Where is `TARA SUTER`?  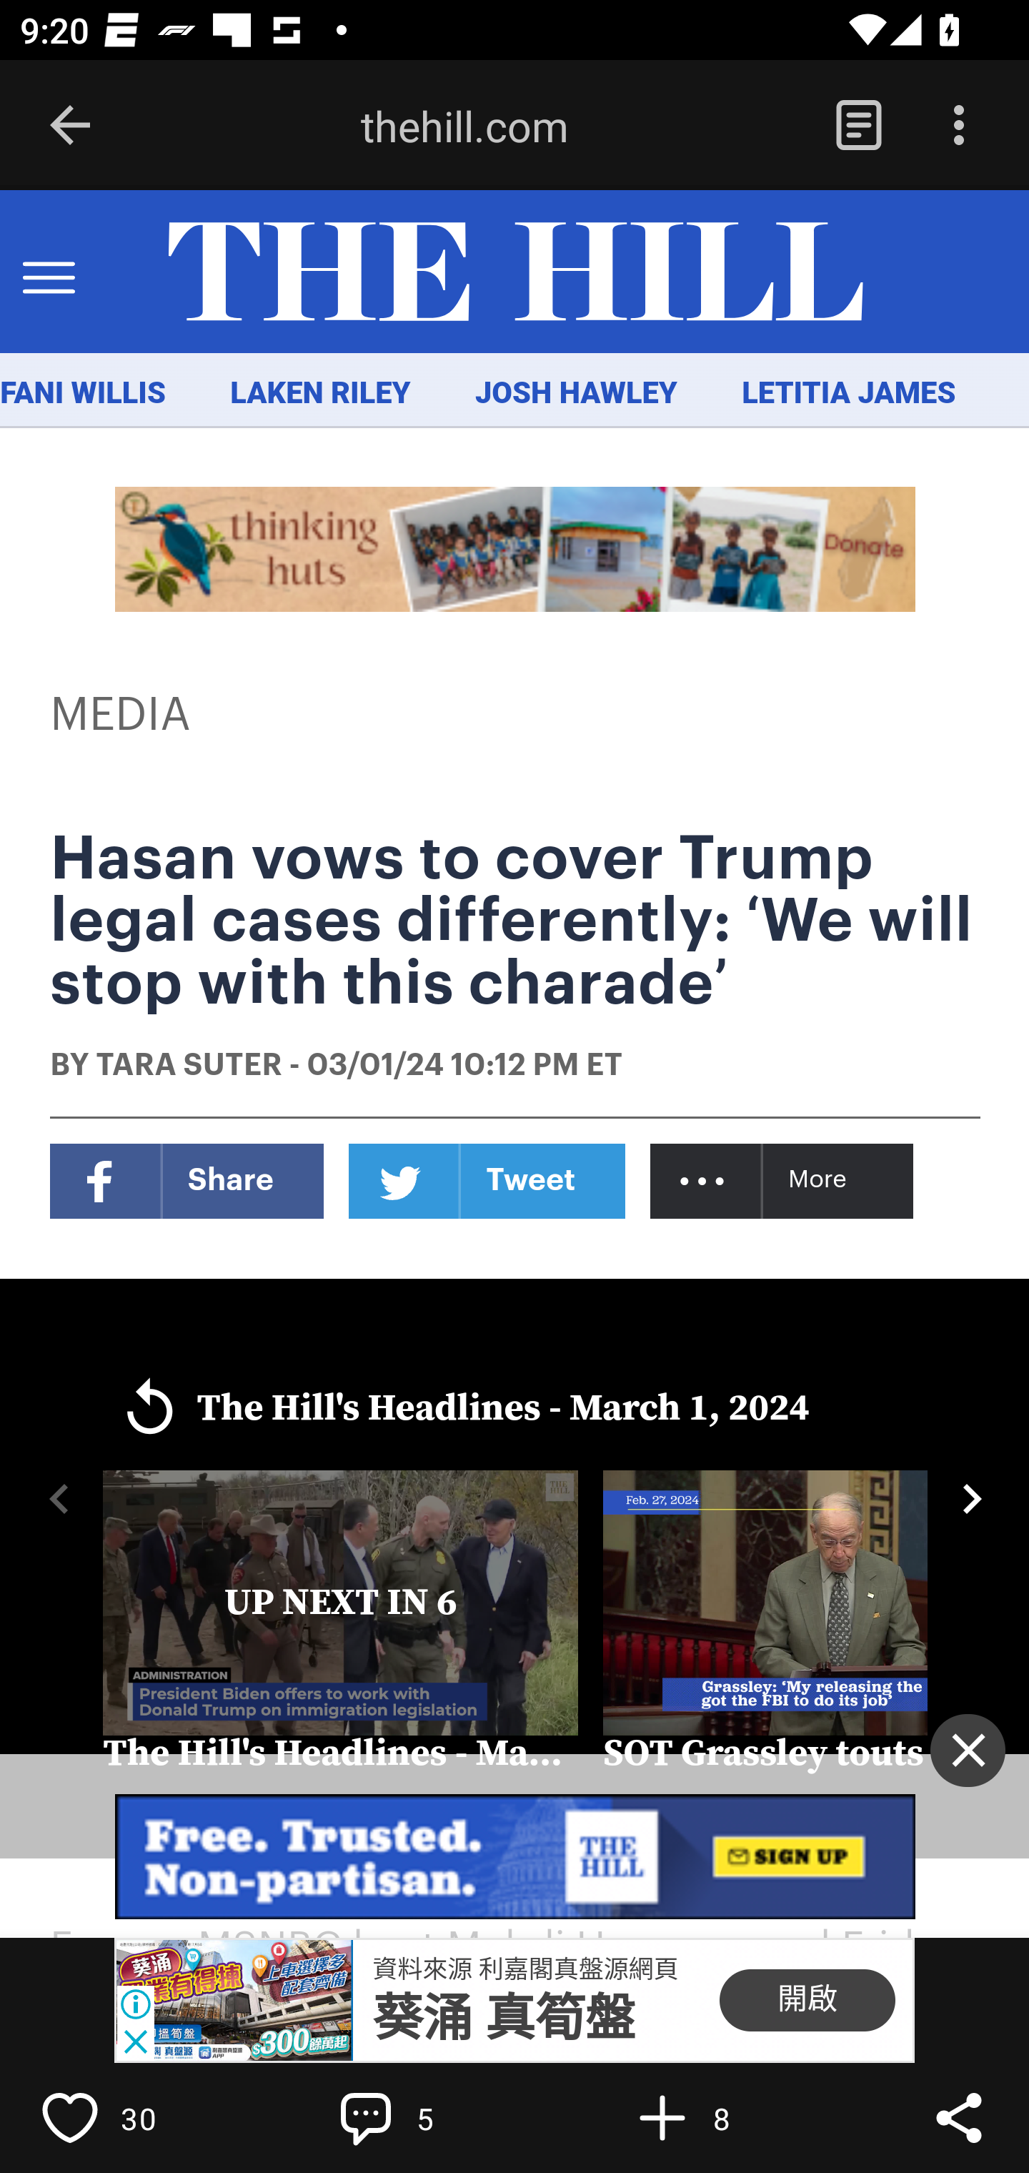
TARA SUTER is located at coordinates (188, 1066).